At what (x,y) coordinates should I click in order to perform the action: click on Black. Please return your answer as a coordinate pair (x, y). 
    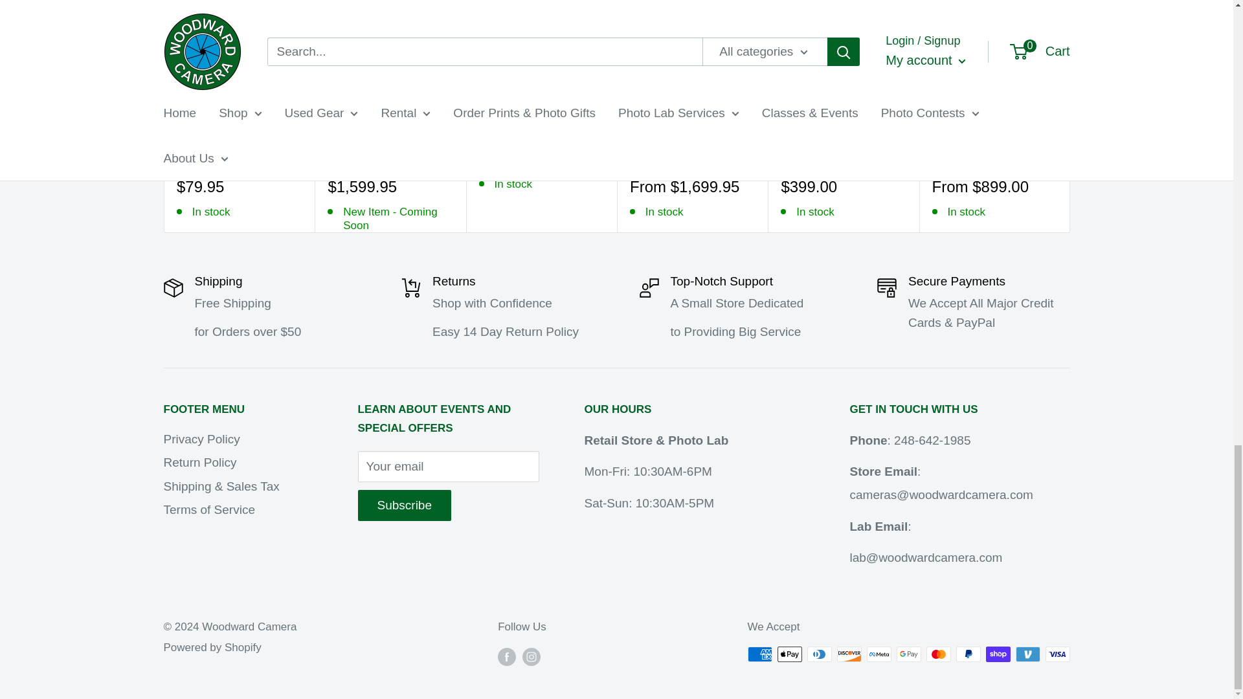
    Looking at the image, I should click on (789, 158).